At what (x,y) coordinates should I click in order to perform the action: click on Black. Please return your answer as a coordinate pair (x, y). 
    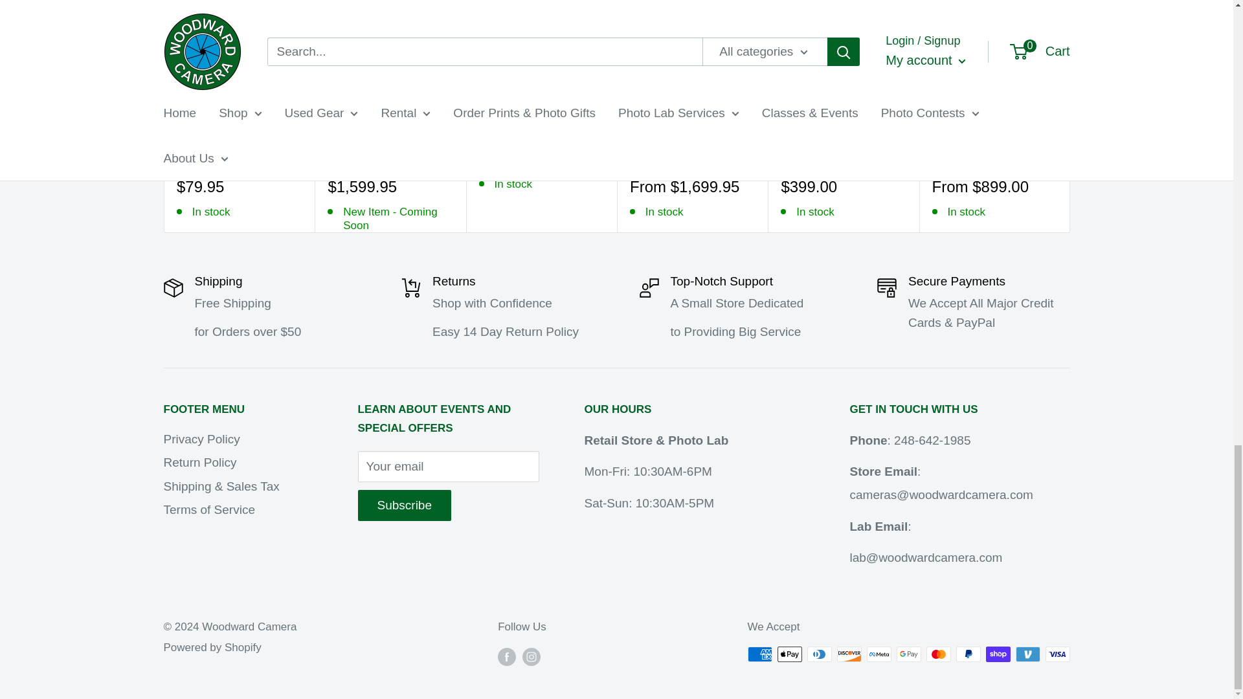
    Looking at the image, I should click on (789, 158).